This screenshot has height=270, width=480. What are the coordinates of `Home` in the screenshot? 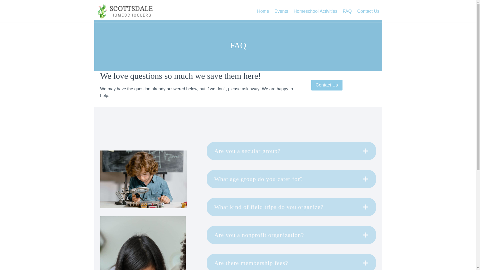 It's located at (263, 11).